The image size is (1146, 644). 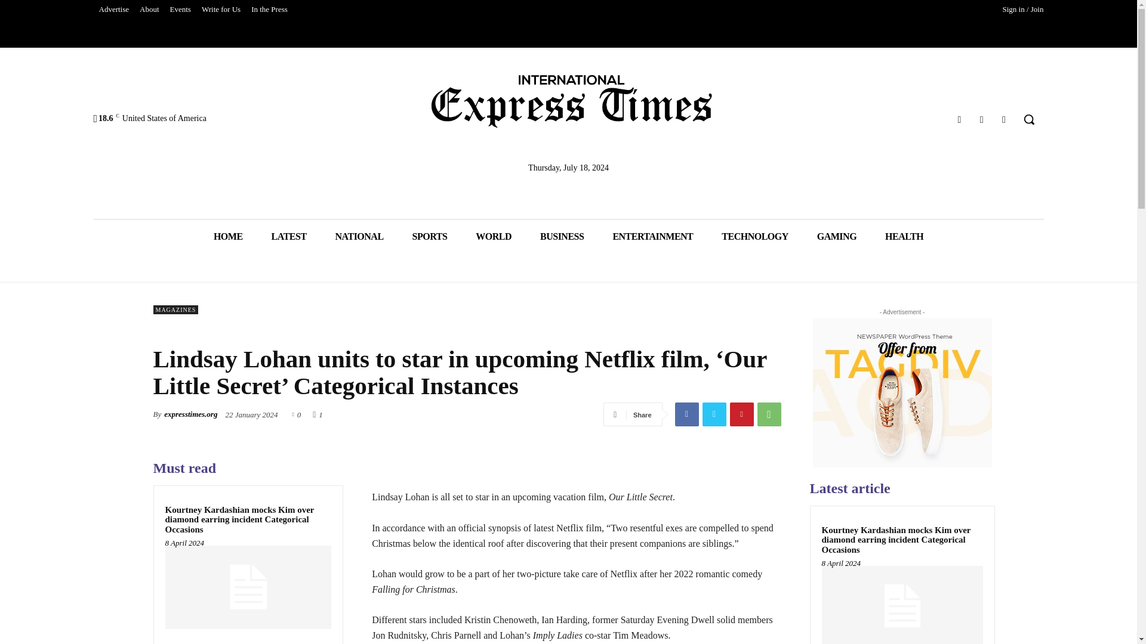 I want to click on SPORTS, so click(x=430, y=236).